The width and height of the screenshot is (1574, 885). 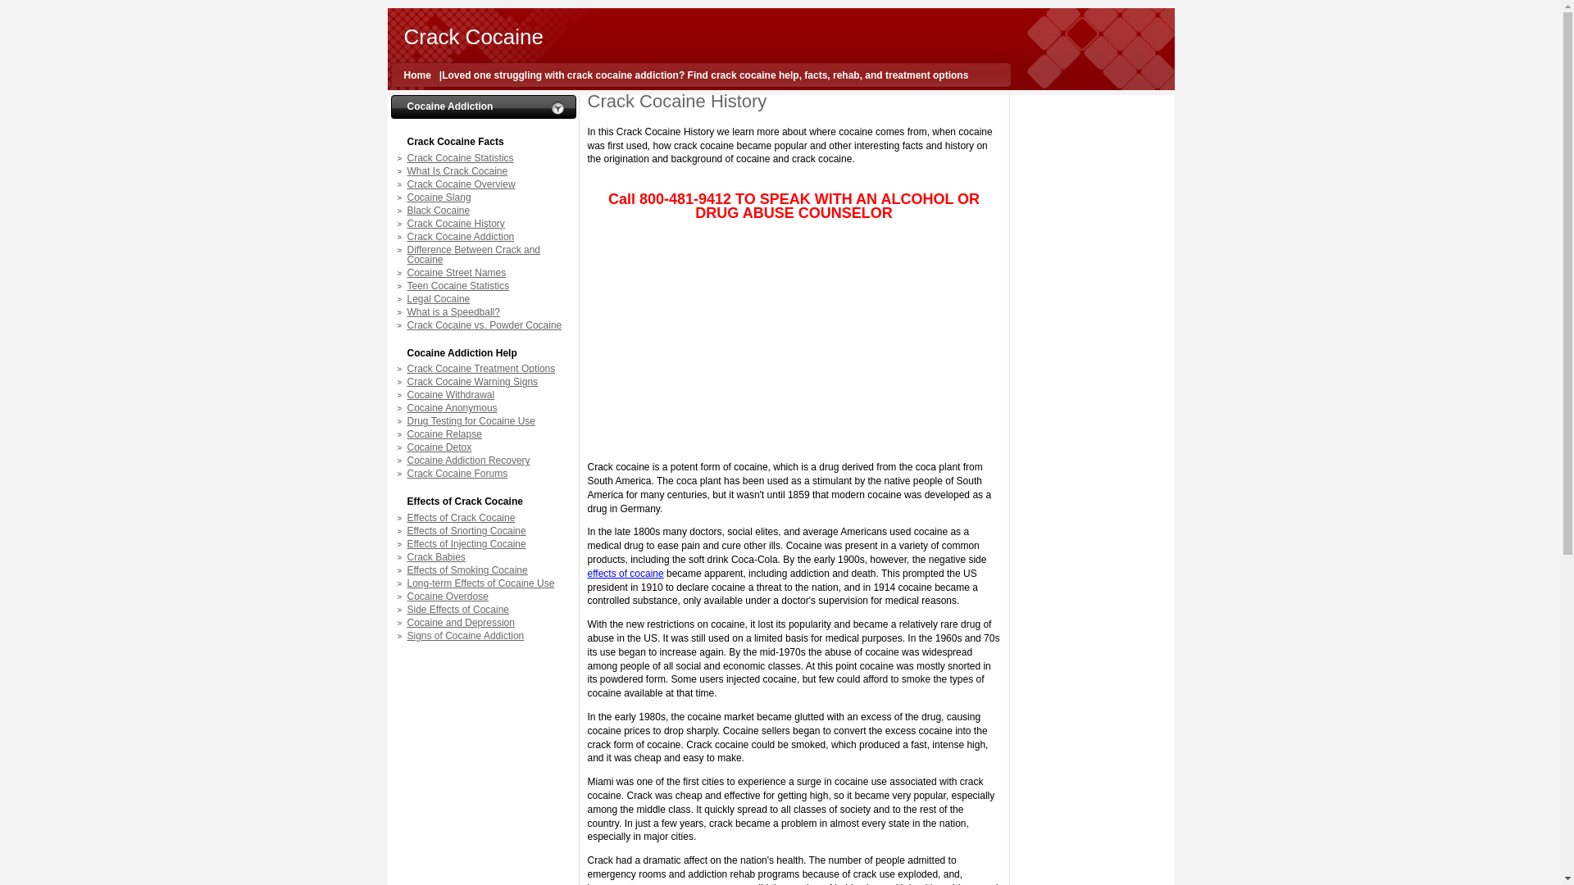 What do you see at coordinates (485, 461) in the screenshot?
I see `Cocaine Addiction Recovery` at bounding box center [485, 461].